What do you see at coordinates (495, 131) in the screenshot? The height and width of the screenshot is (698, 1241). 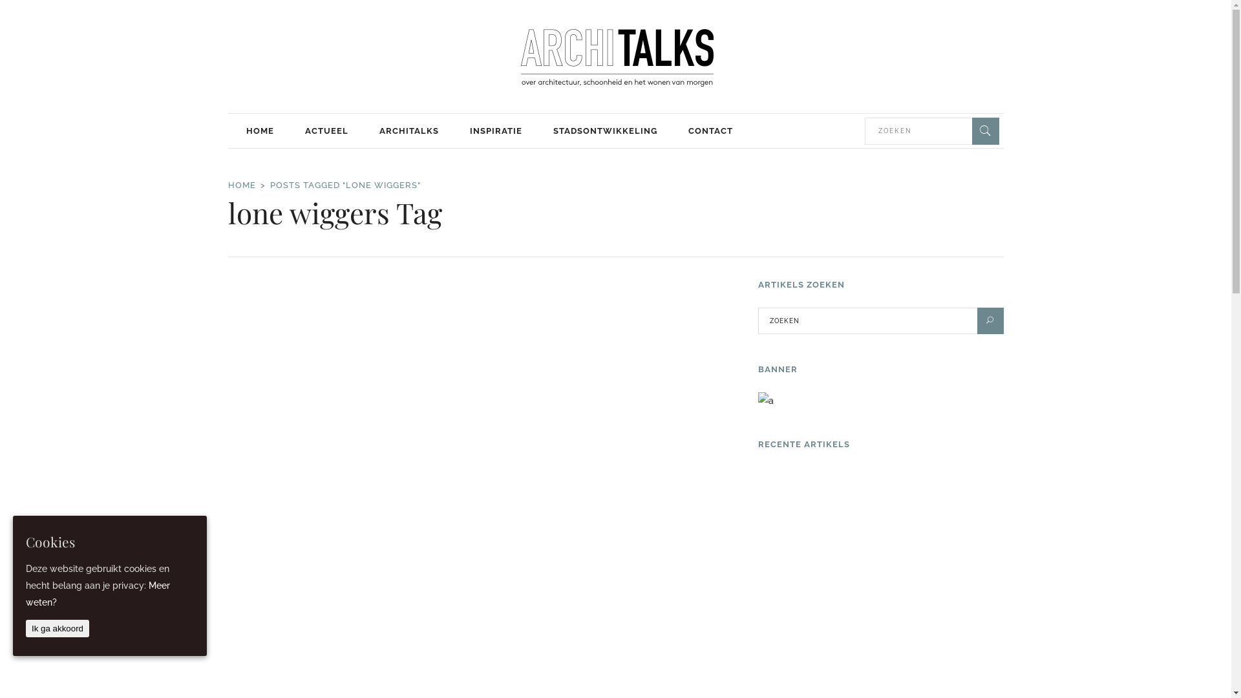 I see `INSPIRATIE` at bounding box center [495, 131].